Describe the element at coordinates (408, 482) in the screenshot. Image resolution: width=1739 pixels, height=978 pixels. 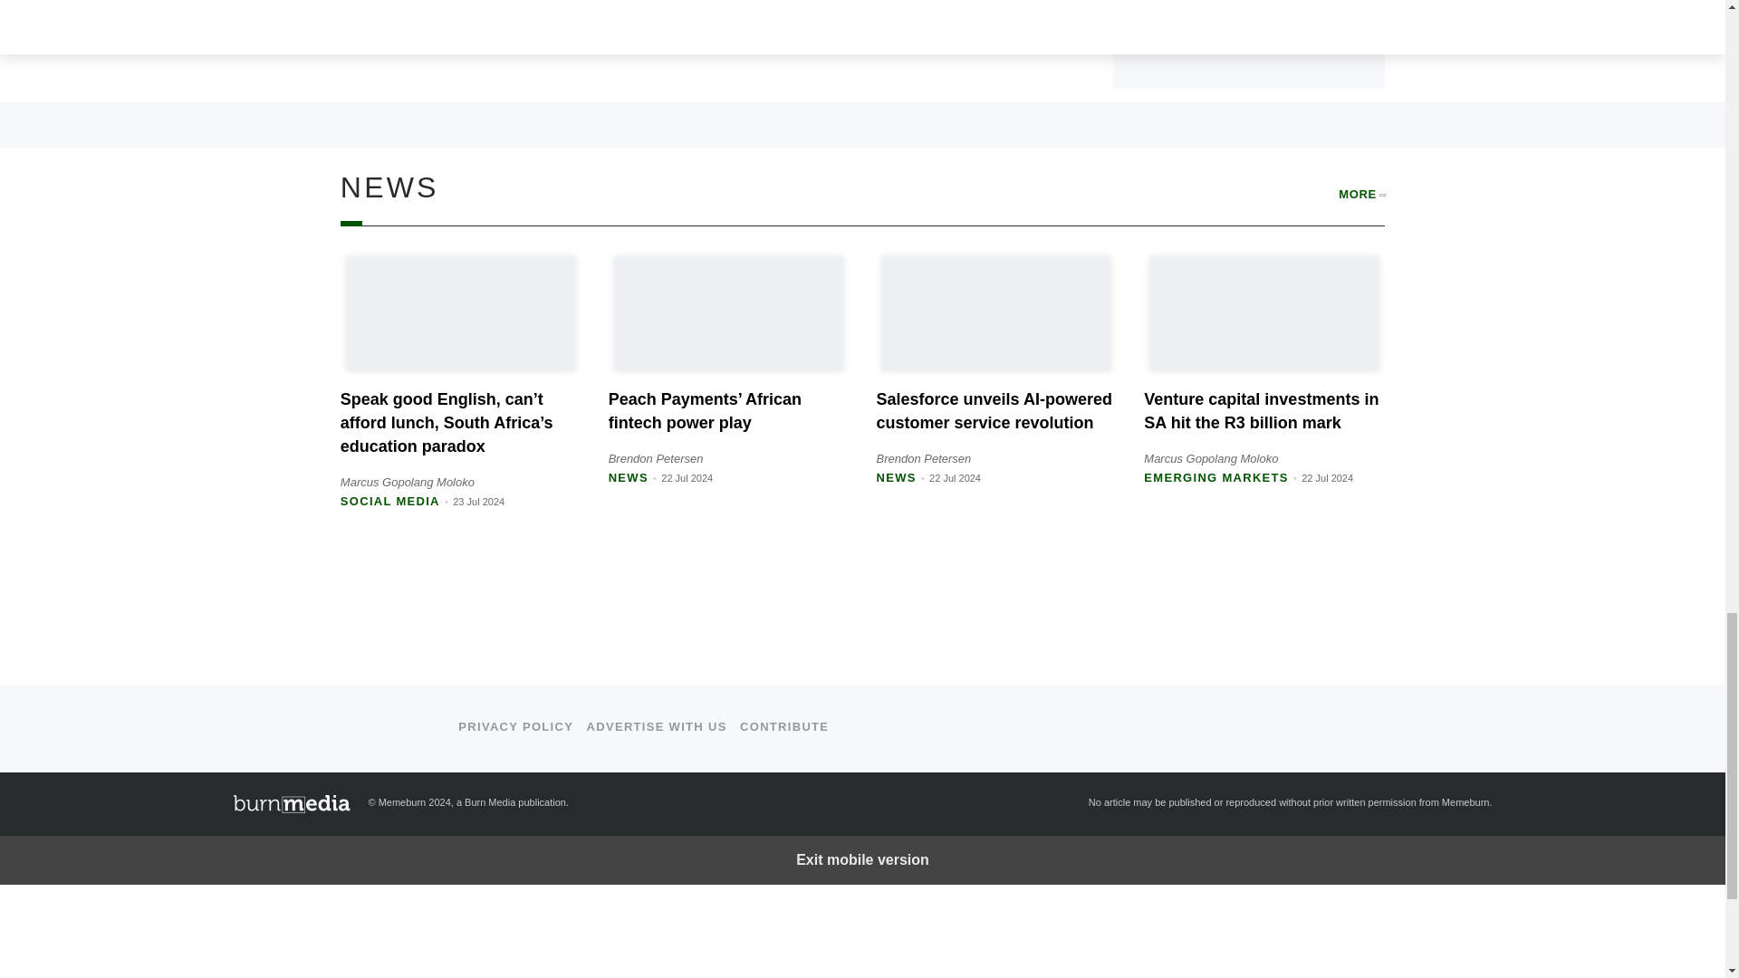
I see `Marcus Gopolang Moloko` at that location.